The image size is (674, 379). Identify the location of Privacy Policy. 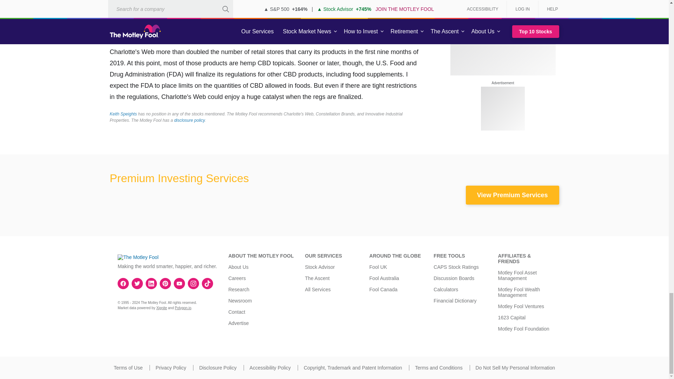
(171, 368).